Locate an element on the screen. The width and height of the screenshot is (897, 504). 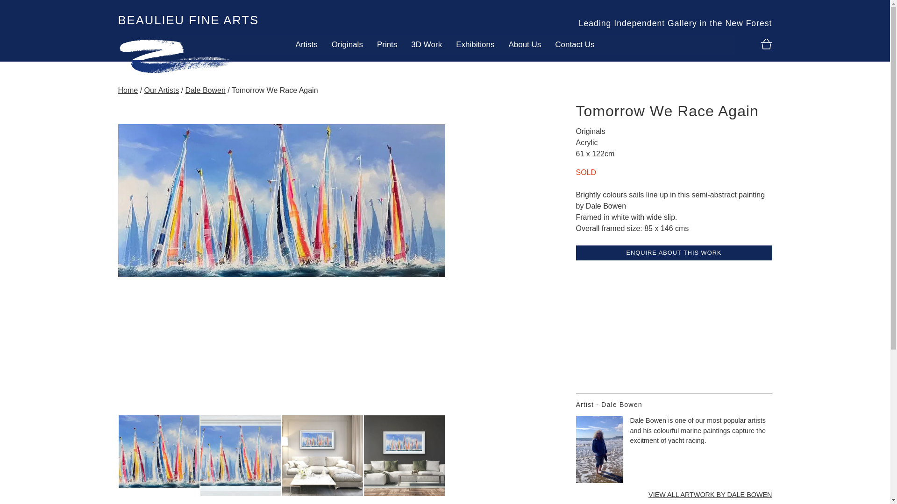
Contact Us is located at coordinates (575, 44).